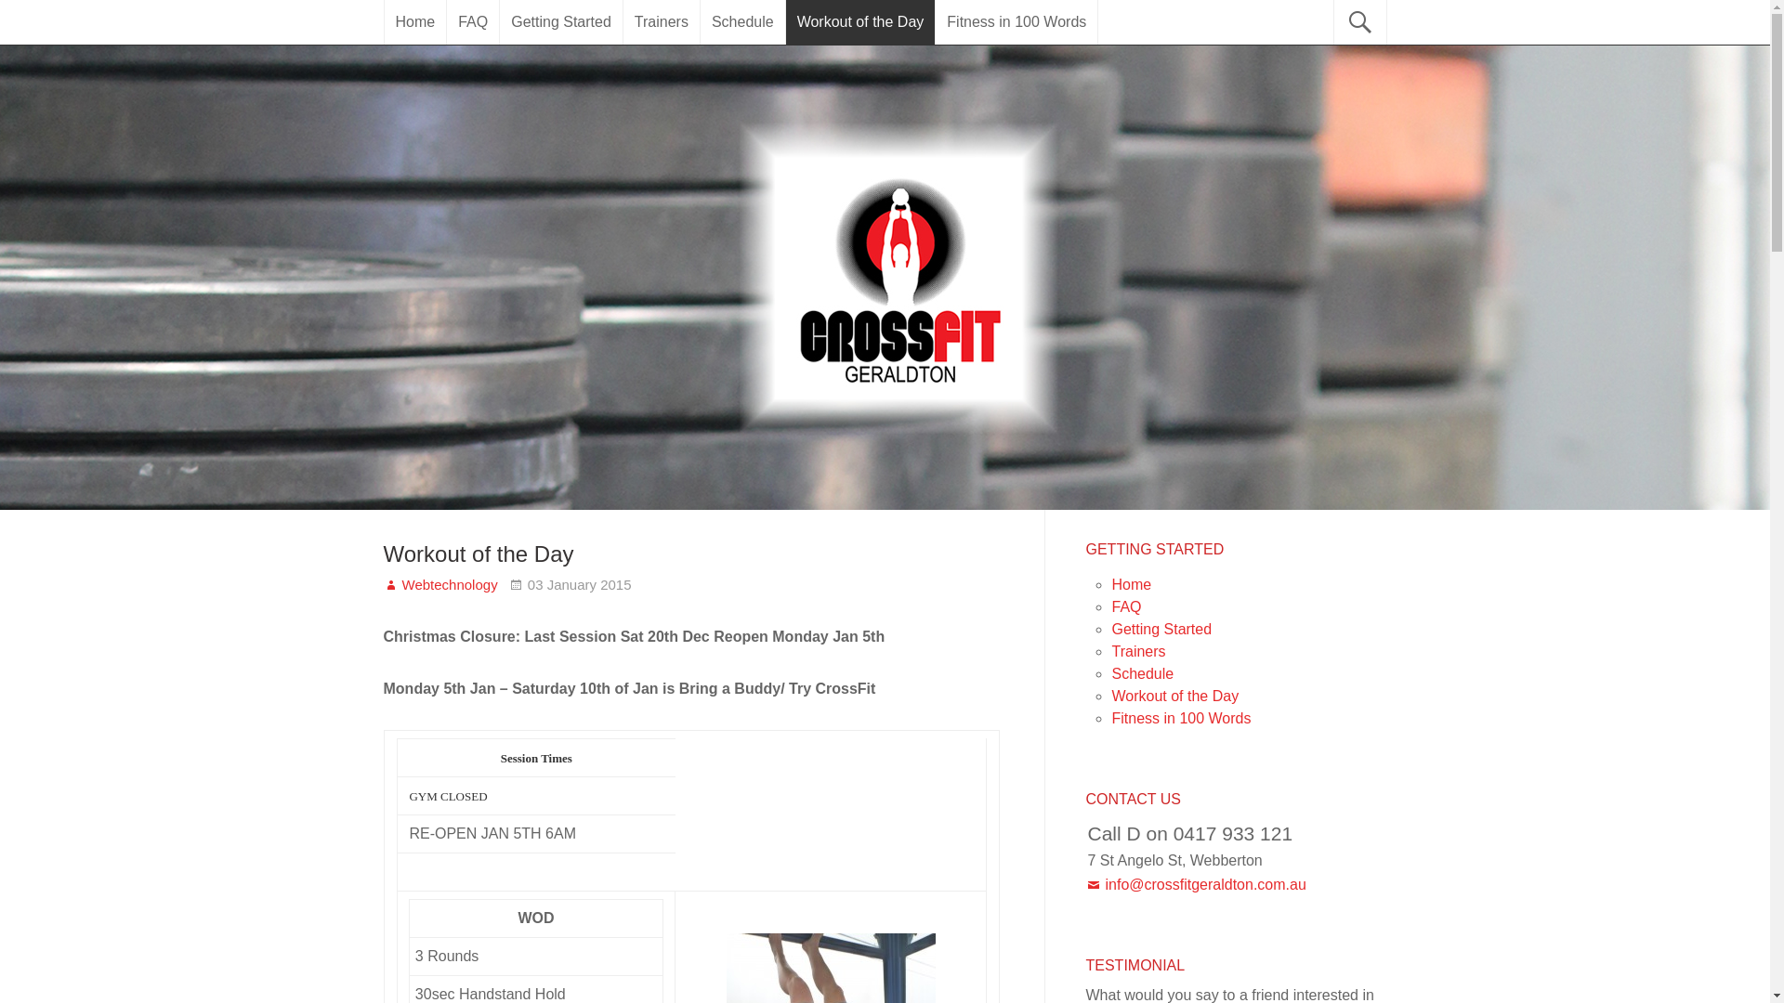  What do you see at coordinates (662, 22) in the screenshot?
I see `Trainers` at bounding box center [662, 22].